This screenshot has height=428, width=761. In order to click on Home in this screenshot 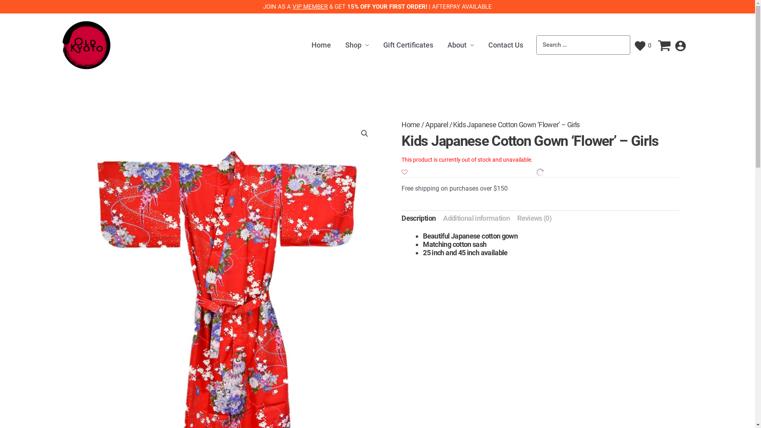, I will do `click(321, 45)`.